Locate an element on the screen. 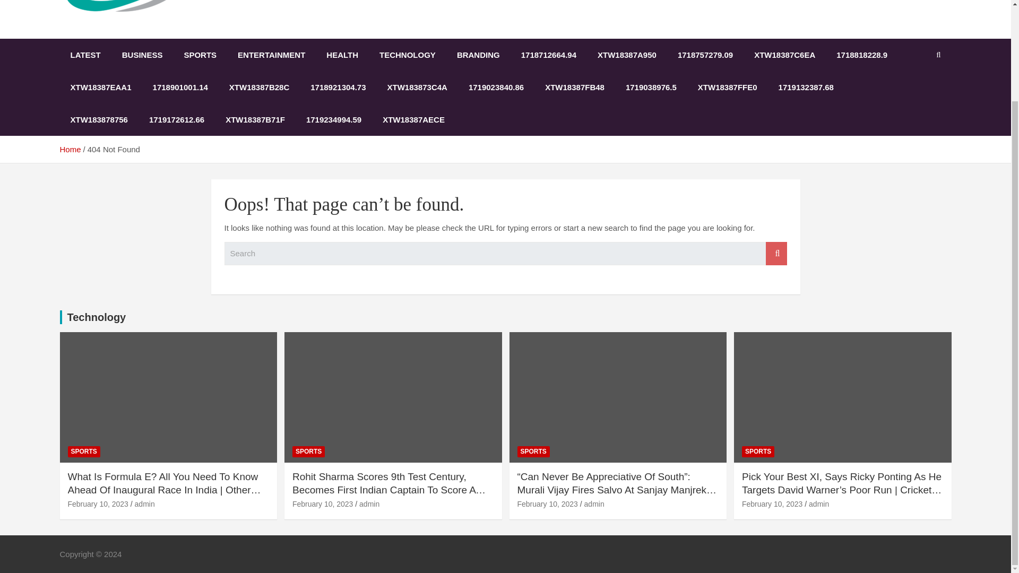 This screenshot has width=1019, height=573. XTW183878756 is located at coordinates (98, 119).